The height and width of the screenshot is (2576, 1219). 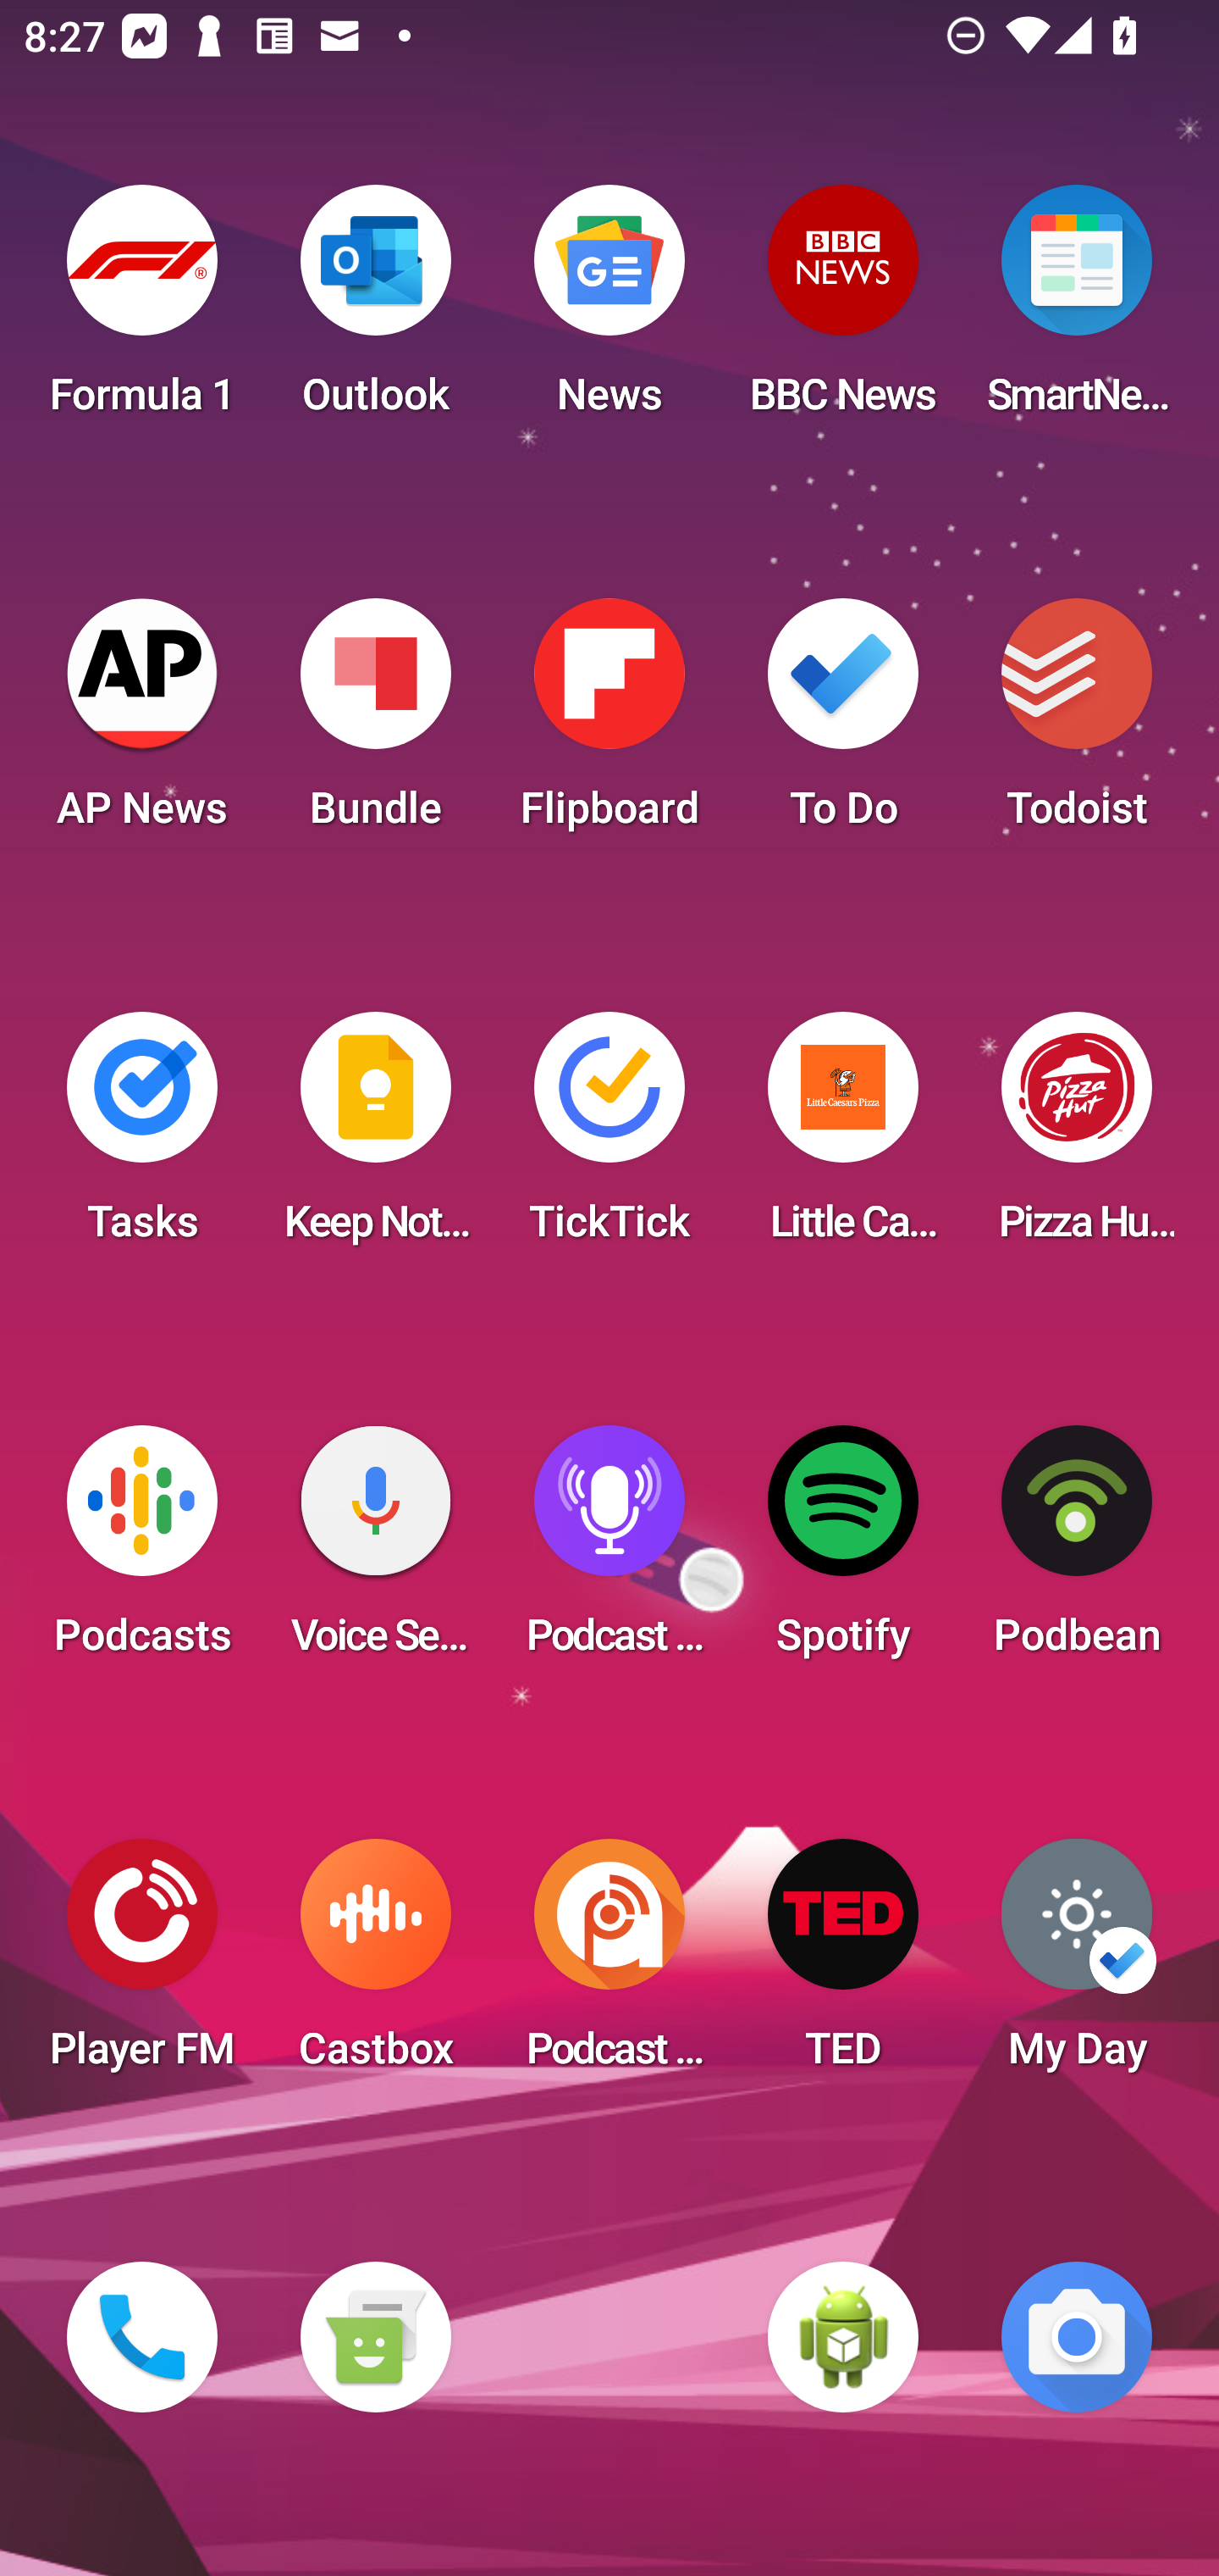 What do you see at coordinates (609, 1964) in the screenshot?
I see `Podcast Addict` at bounding box center [609, 1964].